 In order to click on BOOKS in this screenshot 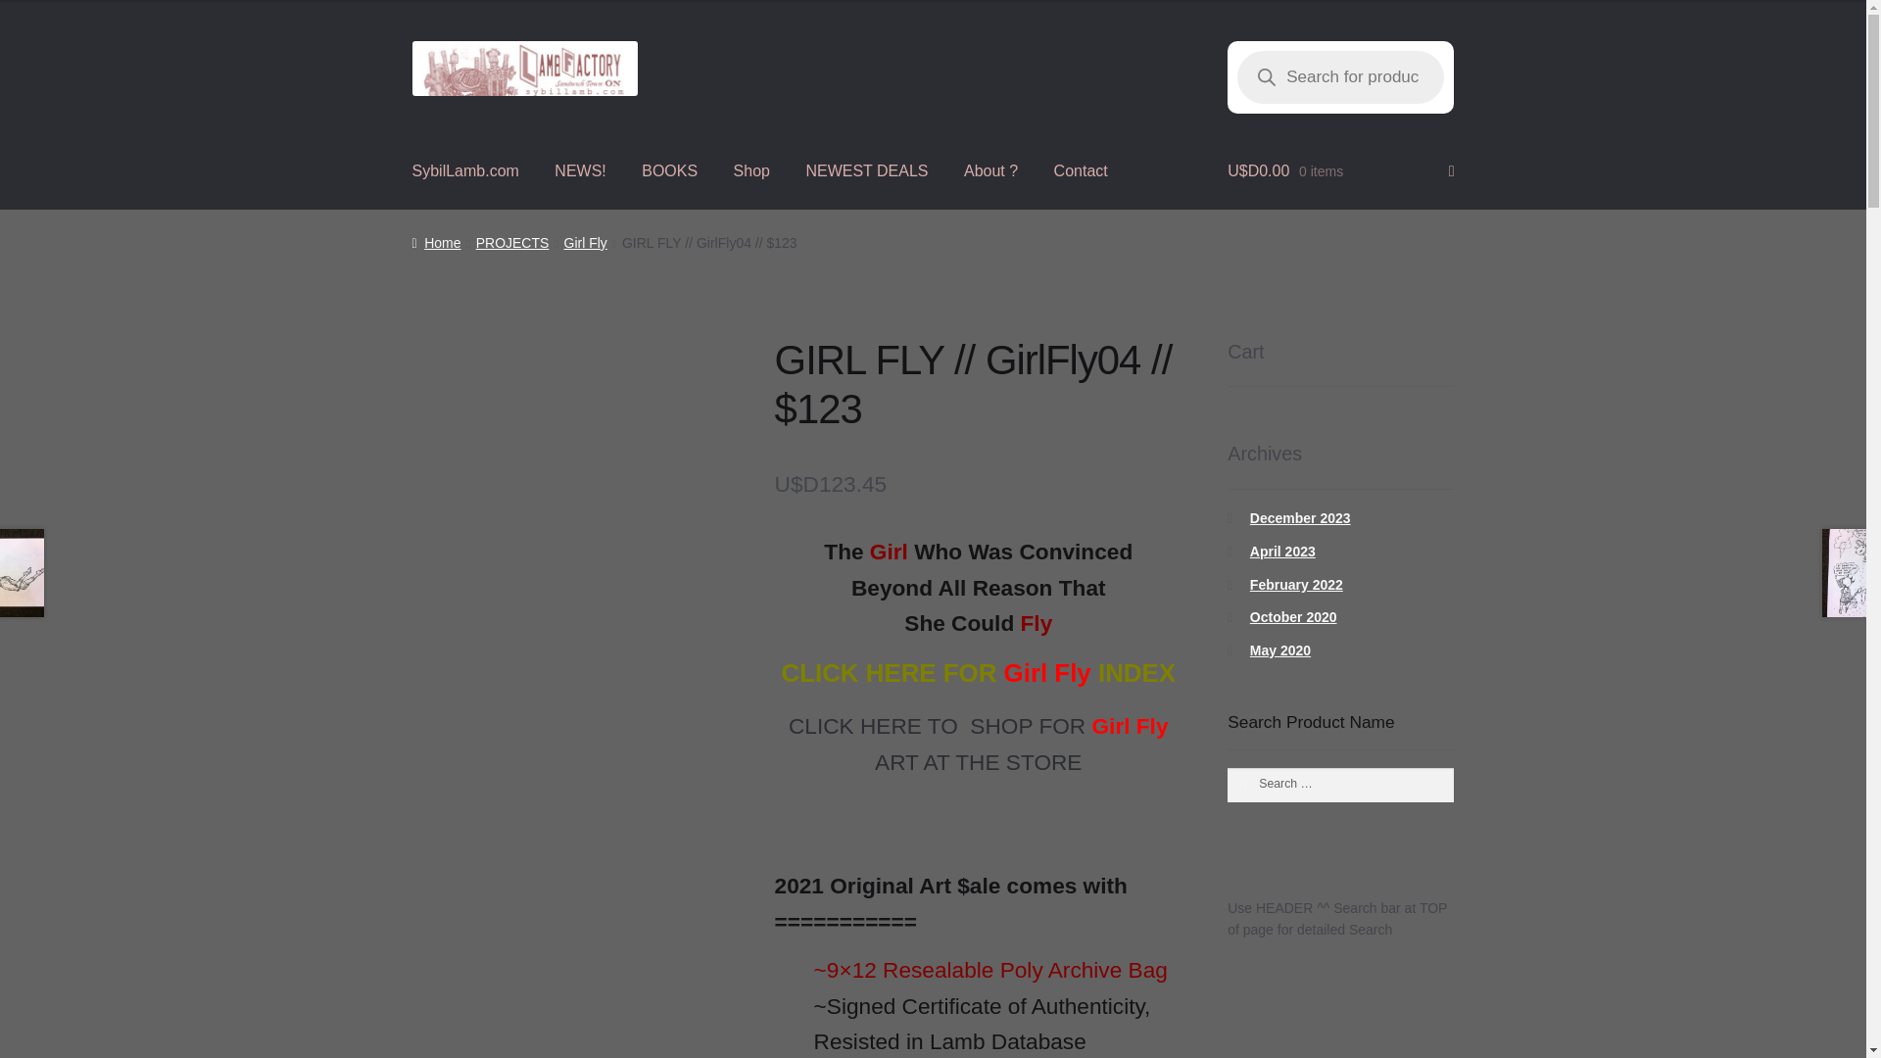, I will do `click(669, 170)`.